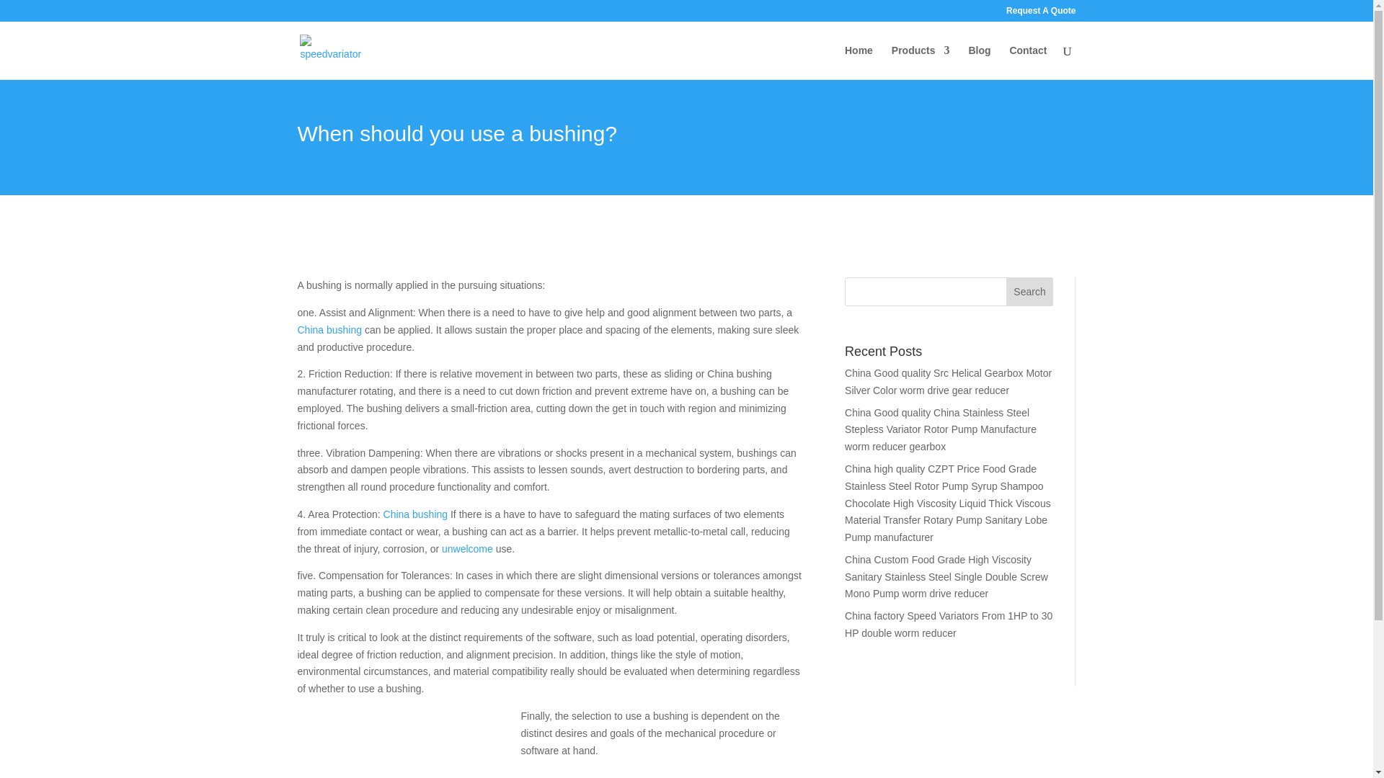  What do you see at coordinates (1027, 62) in the screenshot?
I see `Contact` at bounding box center [1027, 62].